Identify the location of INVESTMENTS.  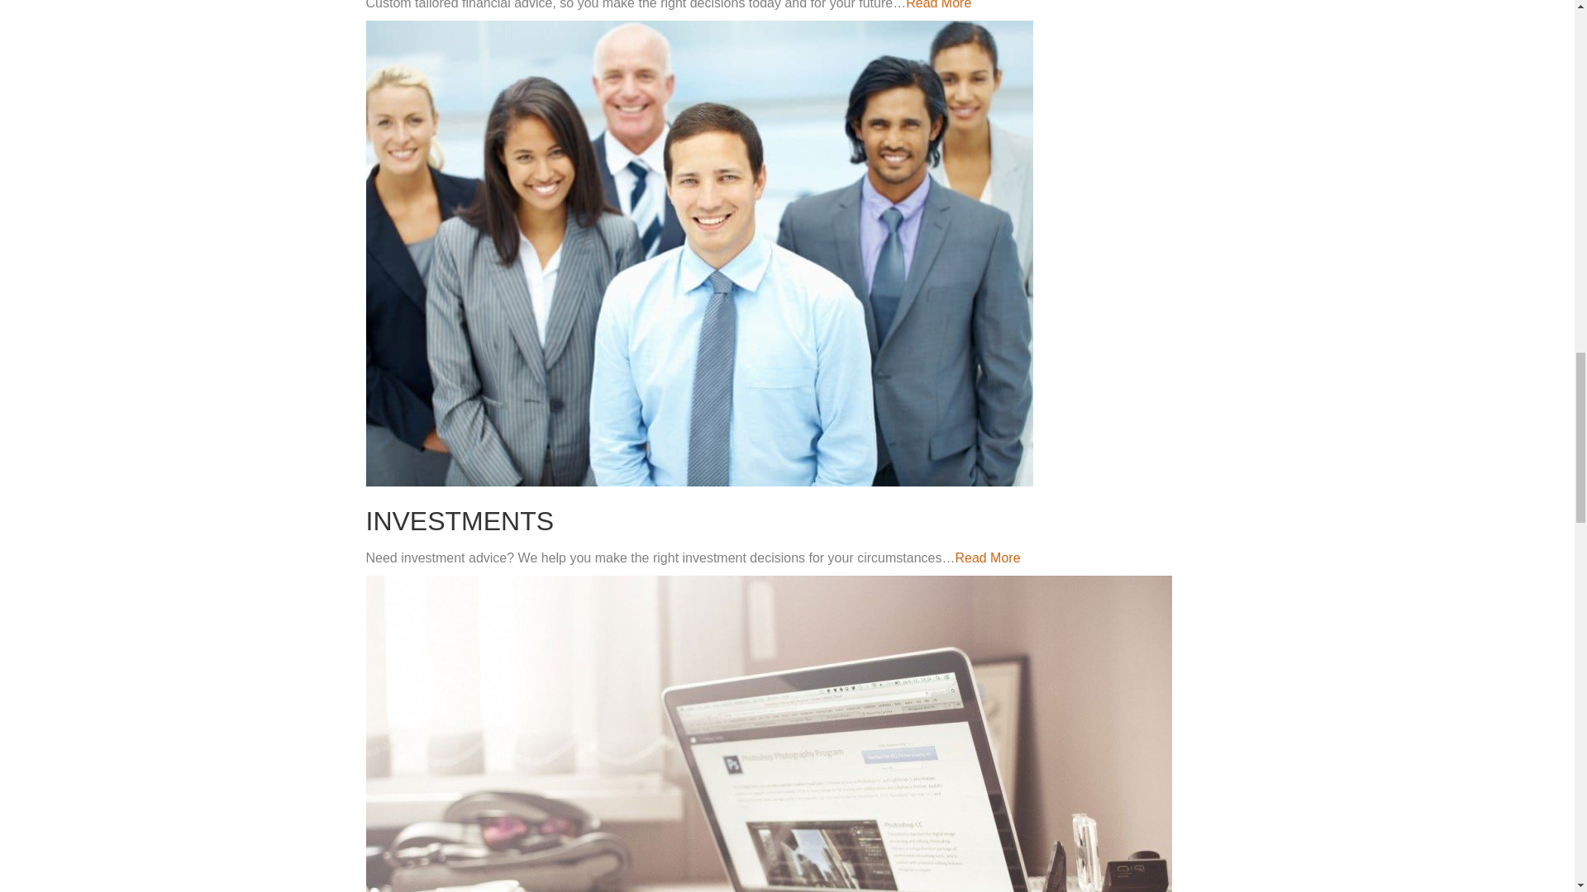
(460, 521).